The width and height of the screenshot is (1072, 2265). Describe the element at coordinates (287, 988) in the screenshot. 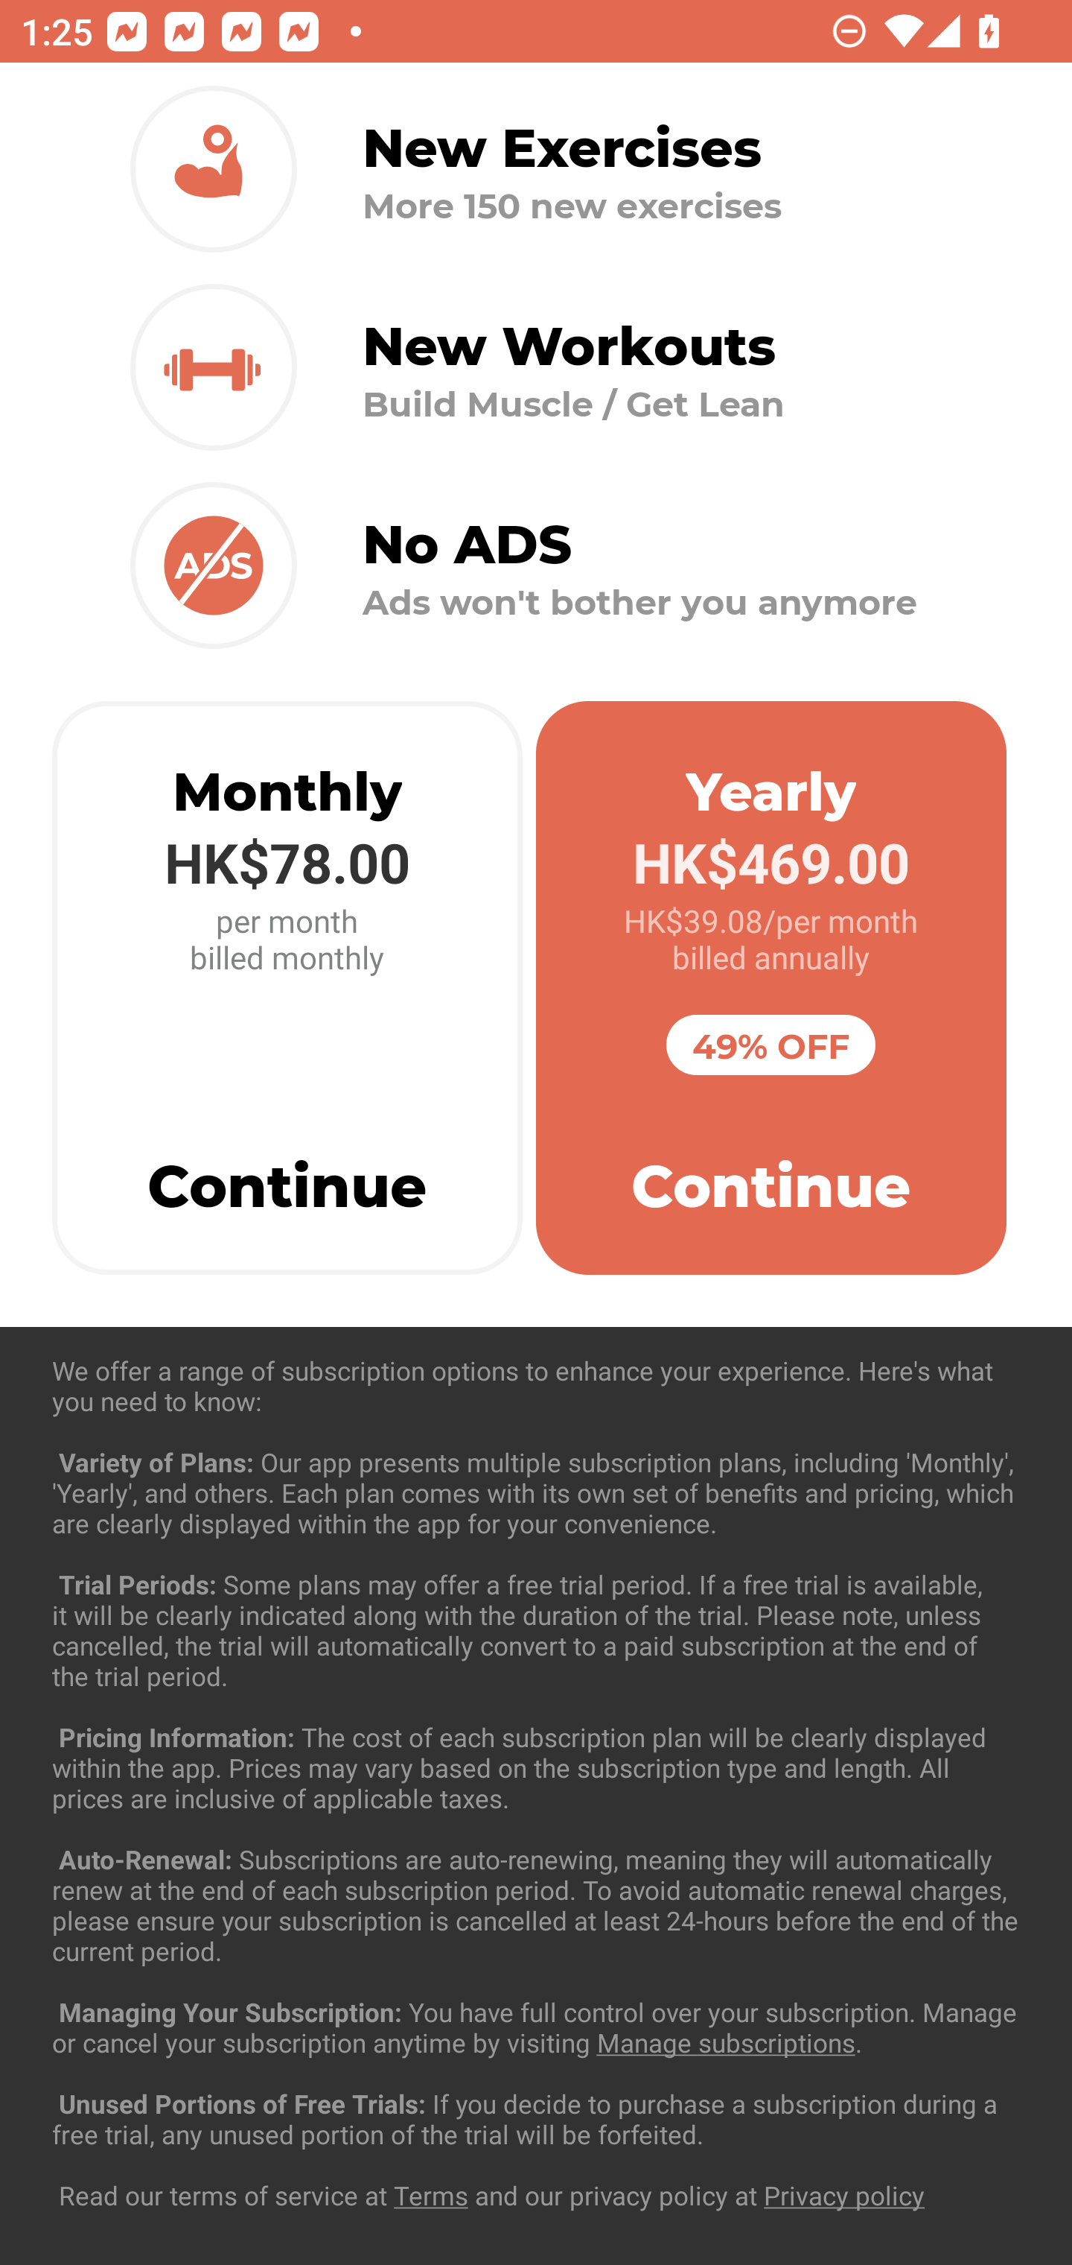

I see `Monthly HK$78.00 per month
billed monthly Continue` at that location.